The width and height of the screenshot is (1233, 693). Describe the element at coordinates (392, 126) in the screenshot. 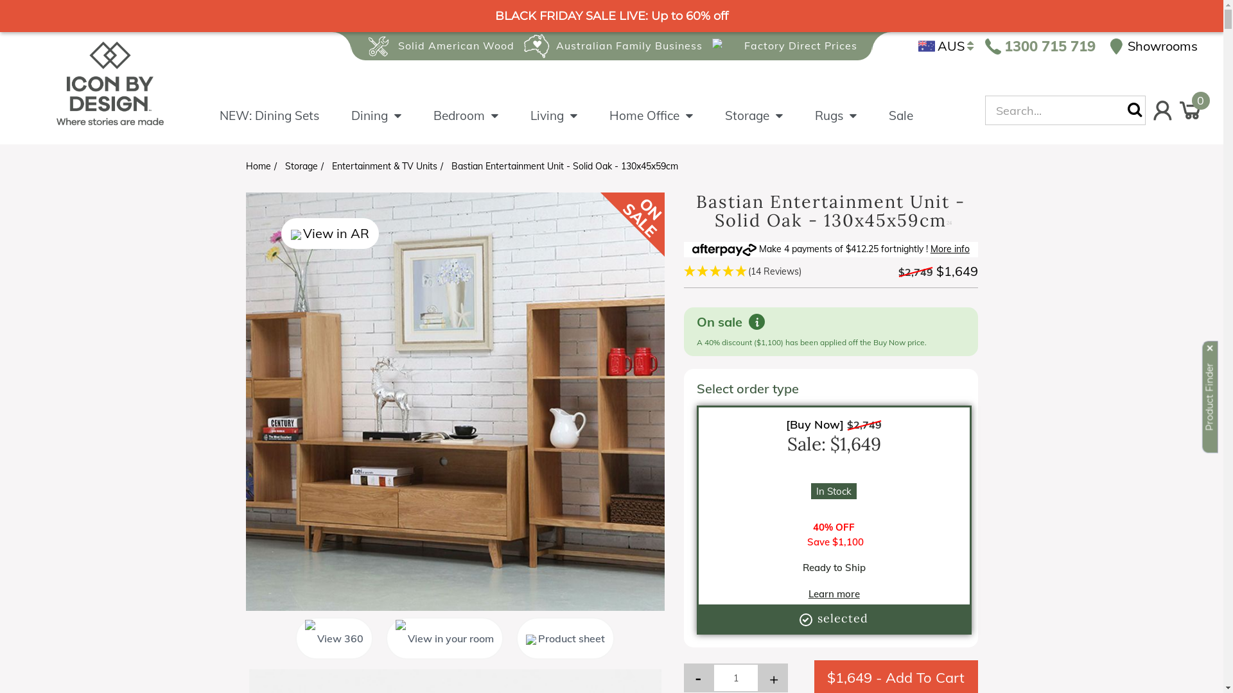

I see `Dining` at that location.